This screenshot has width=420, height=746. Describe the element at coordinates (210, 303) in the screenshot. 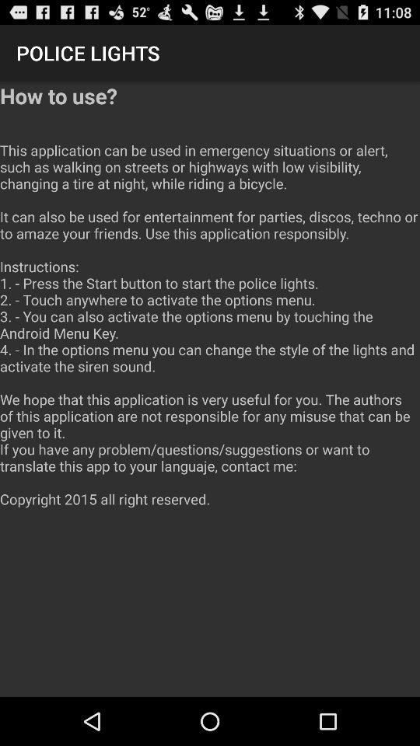

I see `click the how to use` at that location.